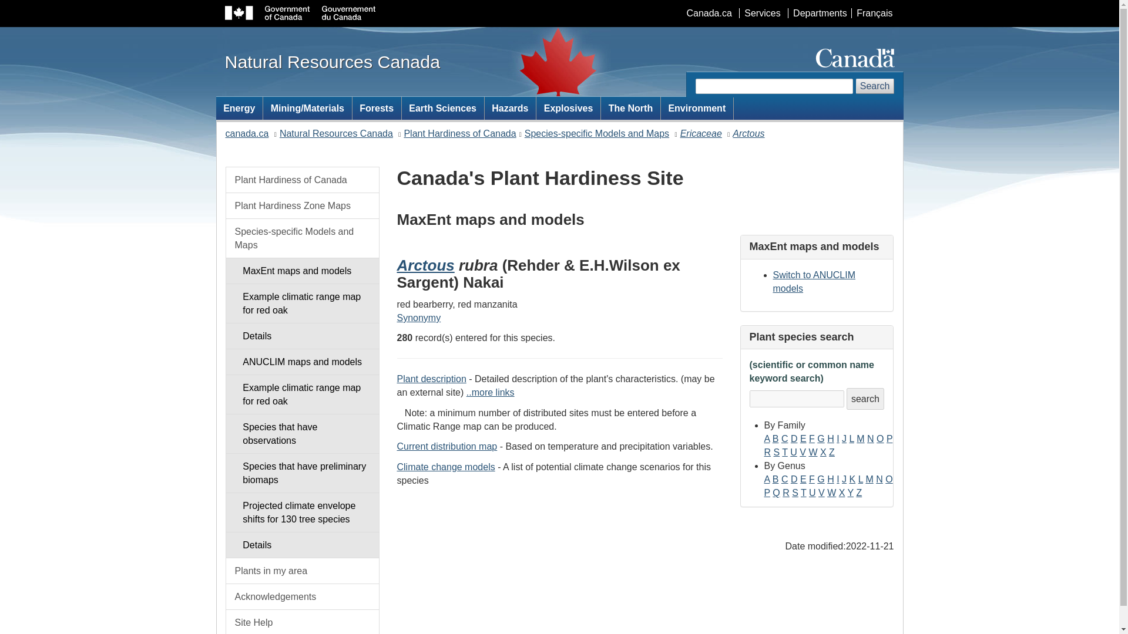  I want to click on Hazards, so click(511, 108).